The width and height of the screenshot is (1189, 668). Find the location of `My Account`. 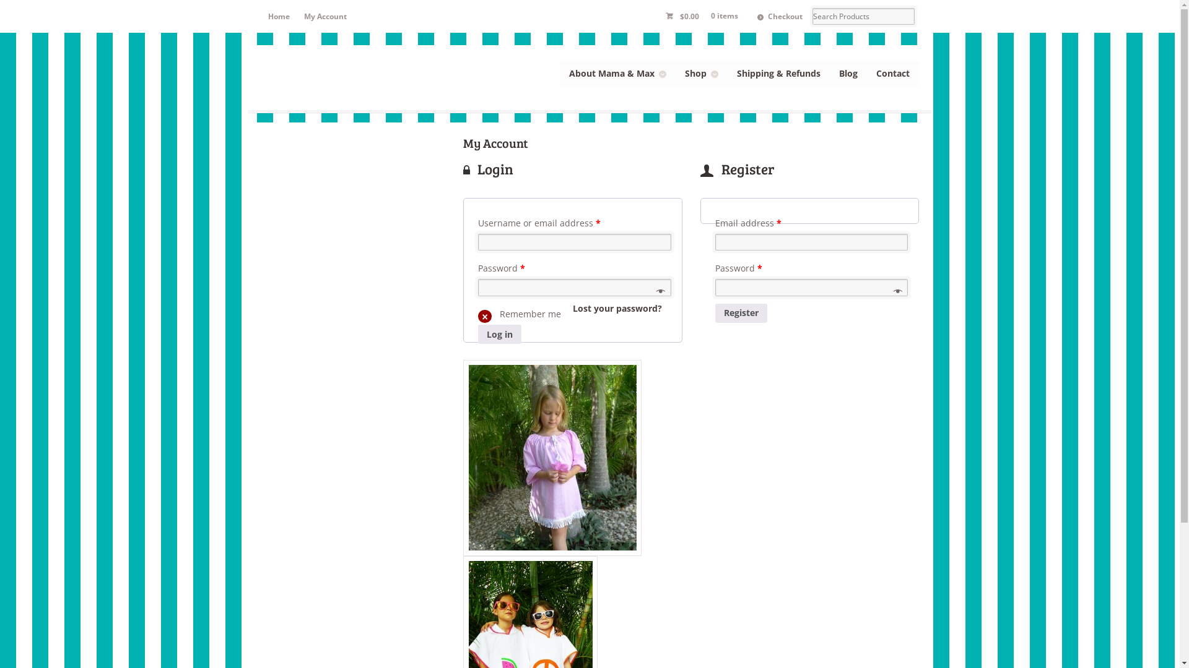

My Account is located at coordinates (326, 16).